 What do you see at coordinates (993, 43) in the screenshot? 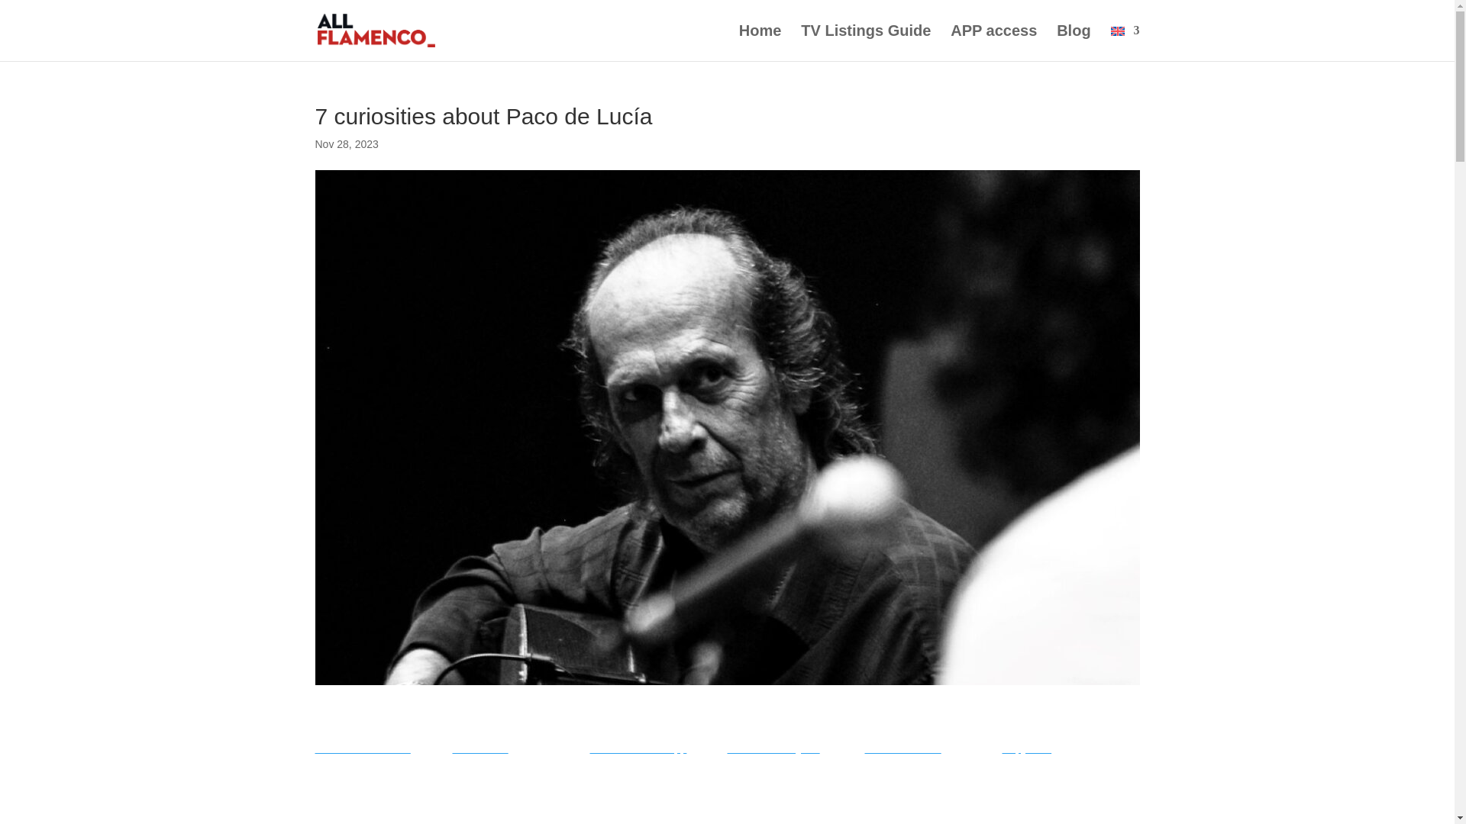
I see `APP access` at bounding box center [993, 43].